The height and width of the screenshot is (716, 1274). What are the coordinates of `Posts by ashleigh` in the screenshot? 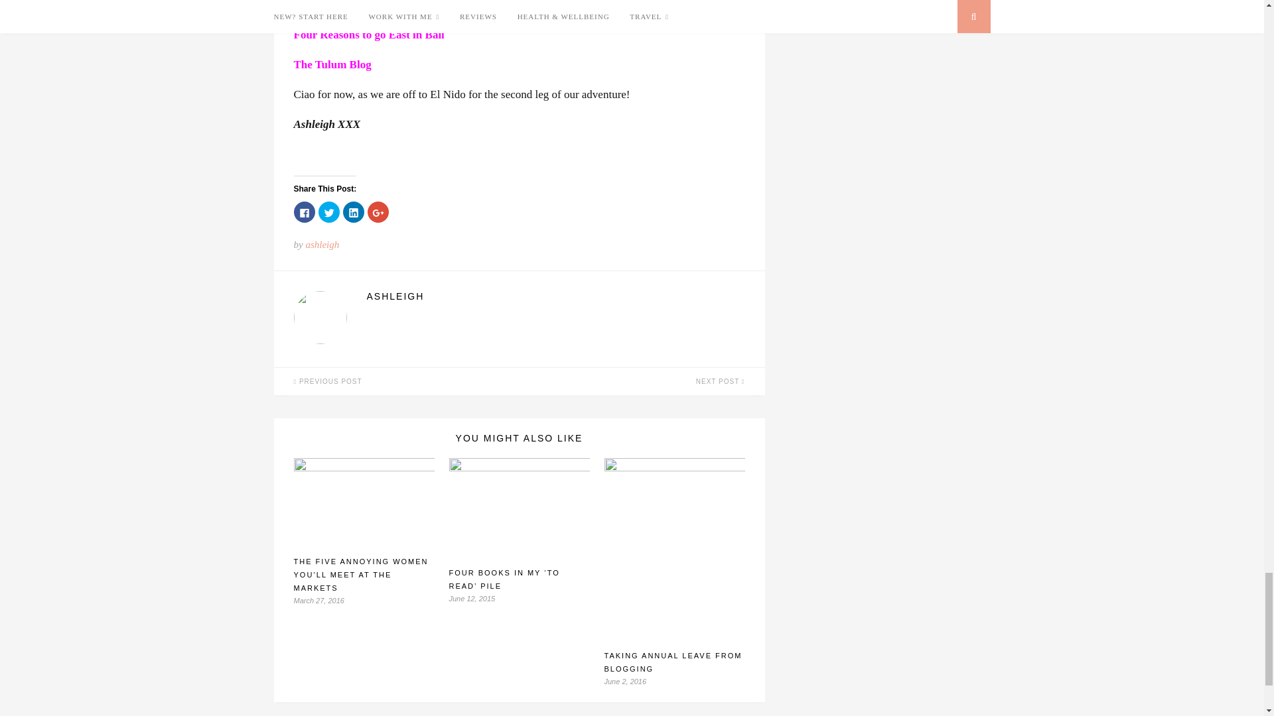 It's located at (555, 296).